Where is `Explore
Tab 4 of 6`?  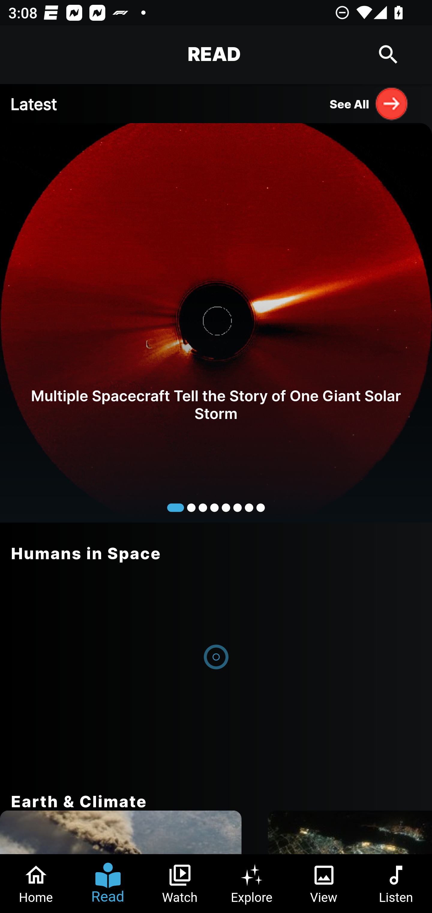 Explore
Tab 4 of 6 is located at coordinates (252, 884).